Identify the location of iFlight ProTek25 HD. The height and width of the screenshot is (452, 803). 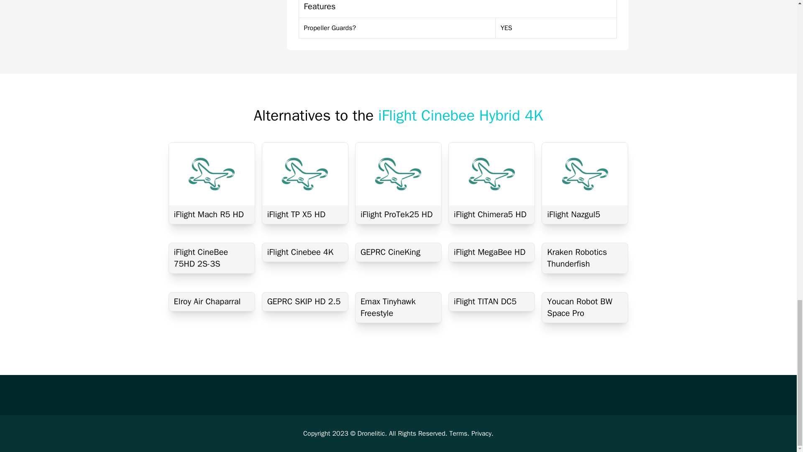
(398, 214).